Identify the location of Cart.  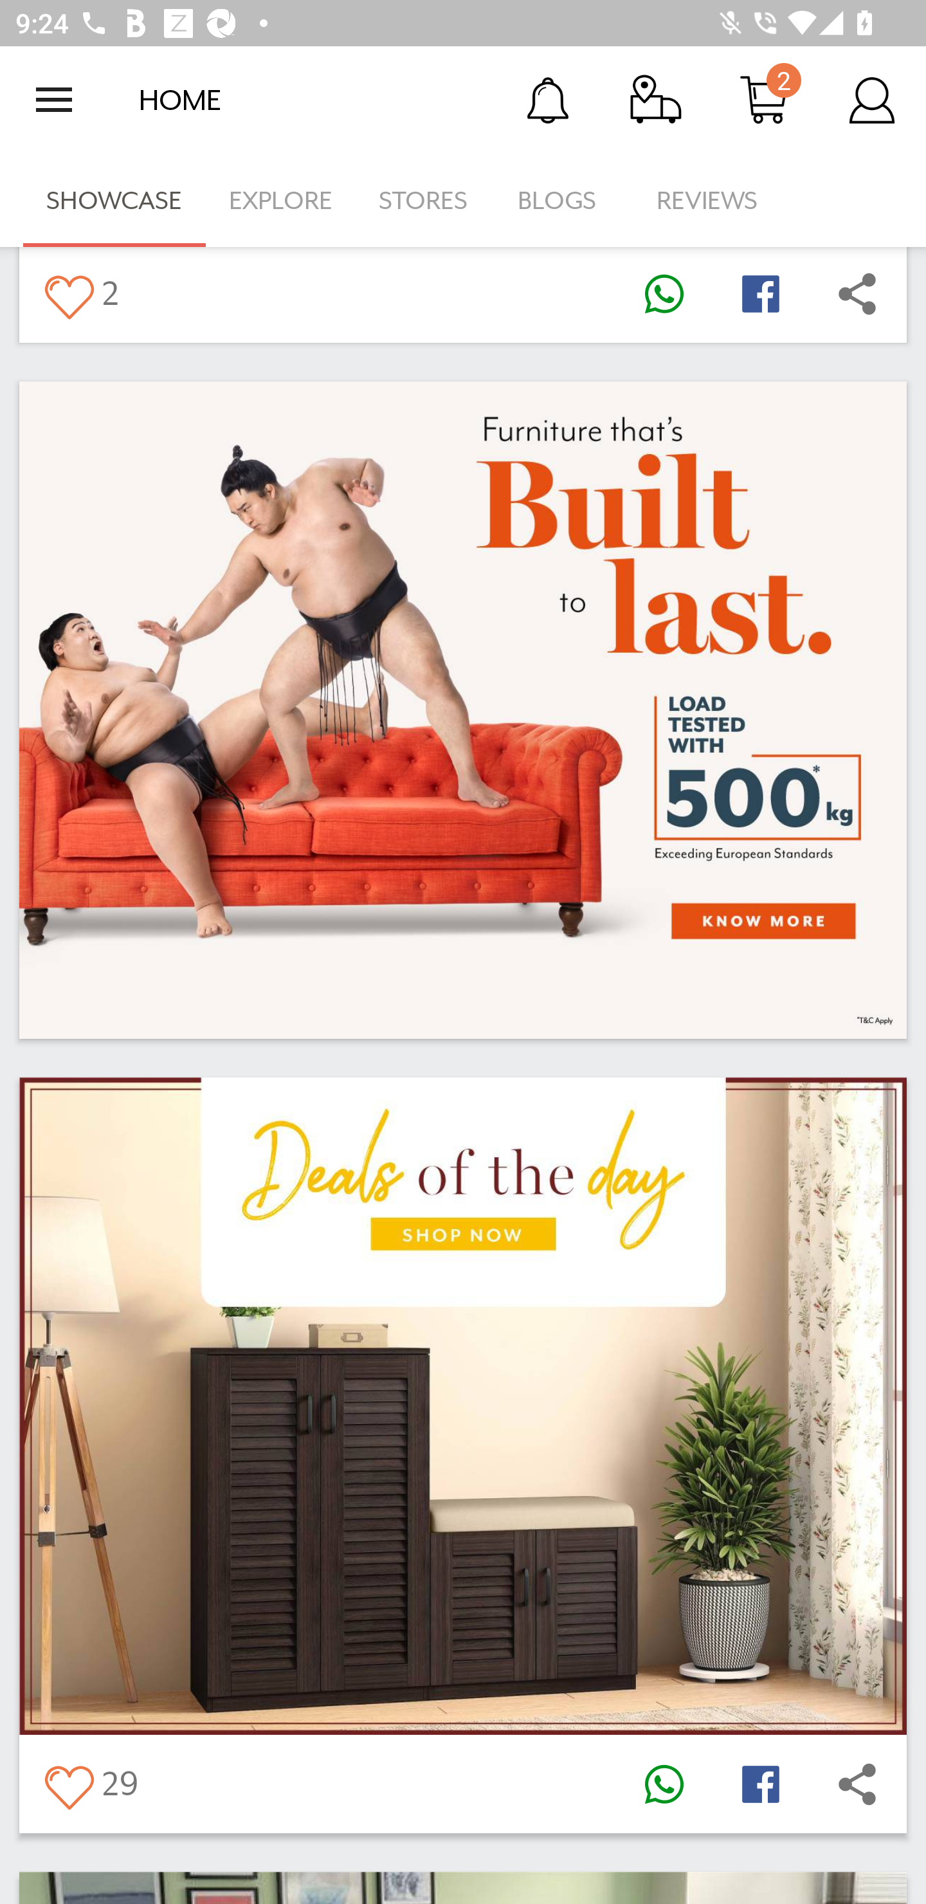
(764, 99).